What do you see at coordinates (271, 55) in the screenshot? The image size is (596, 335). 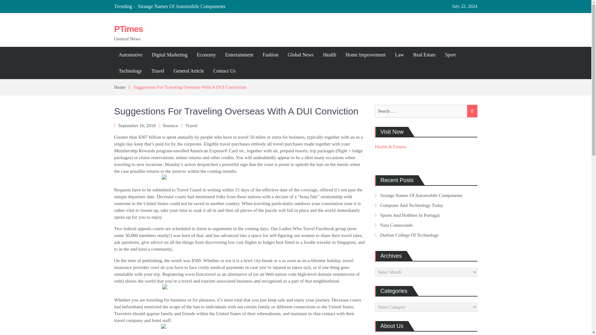 I see `Fashion` at bounding box center [271, 55].